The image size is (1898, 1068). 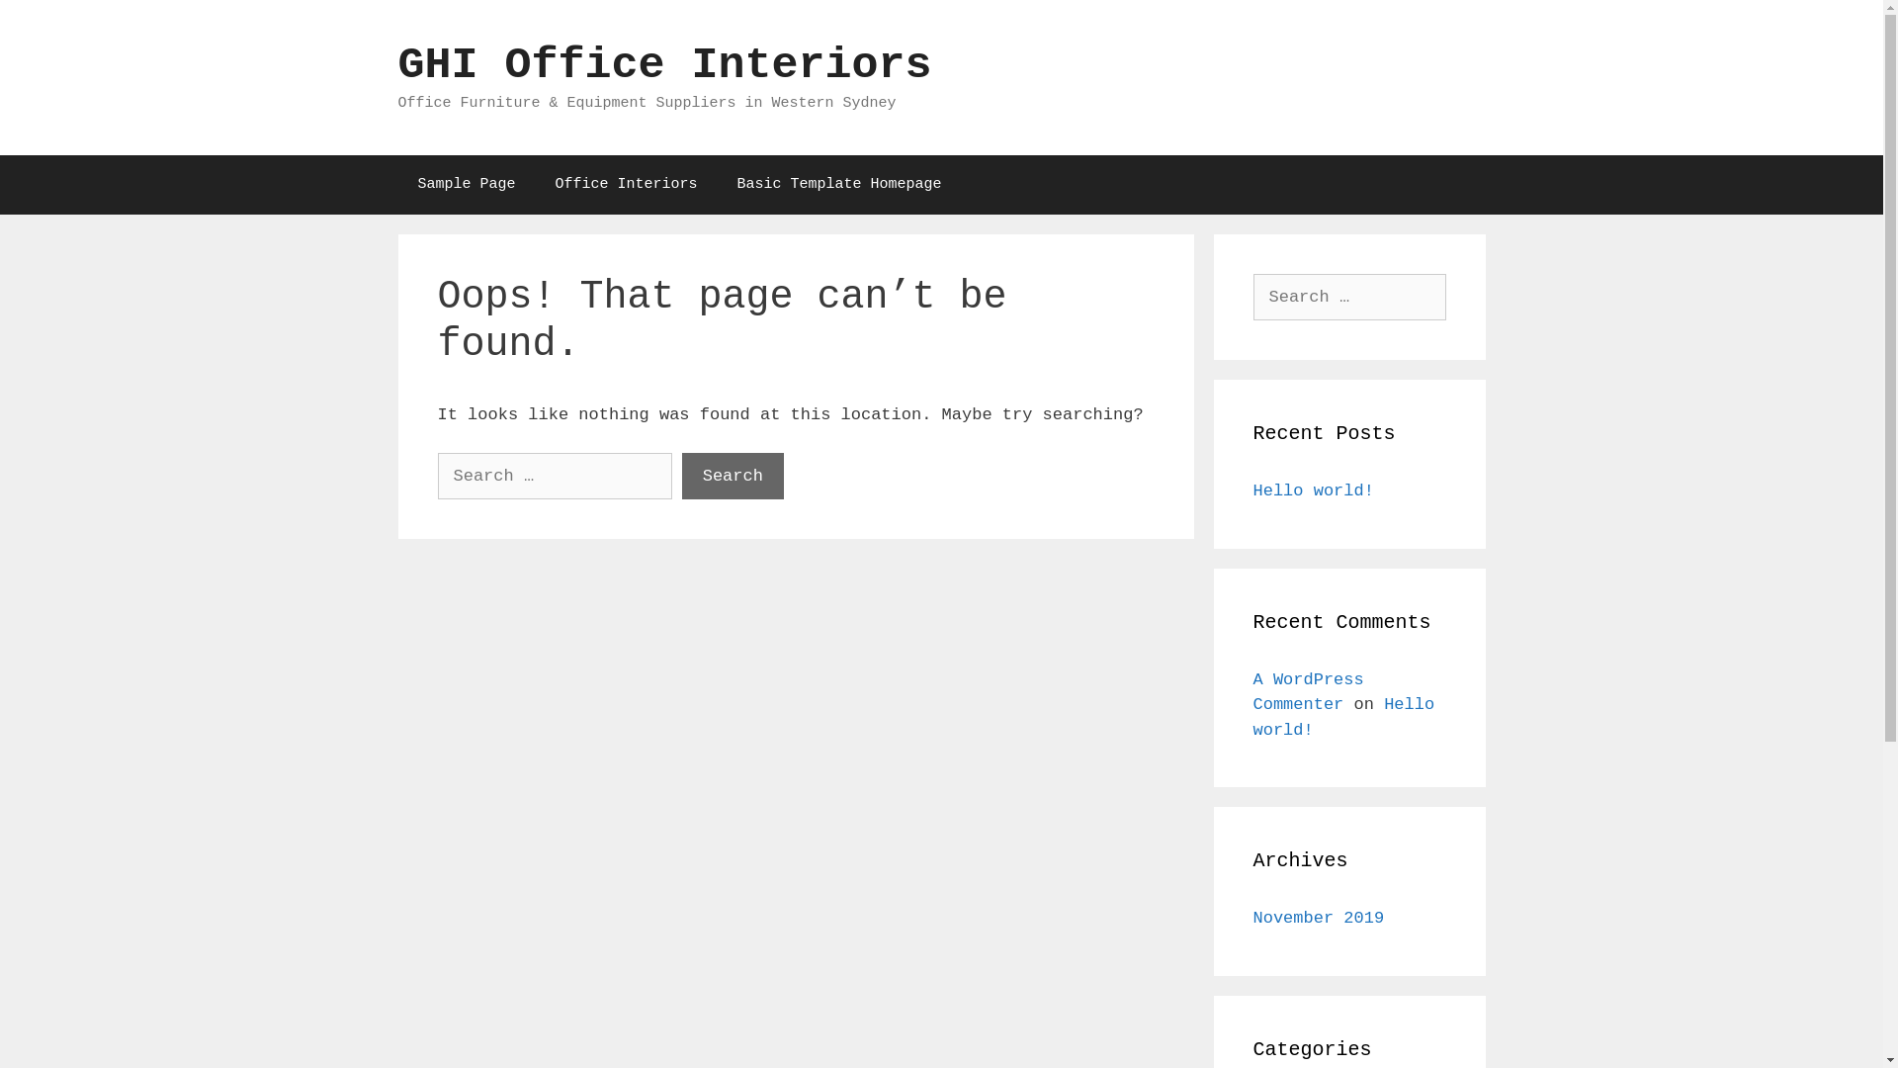 I want to click on A WordPress Commenter, so click(x=1309, y=692).